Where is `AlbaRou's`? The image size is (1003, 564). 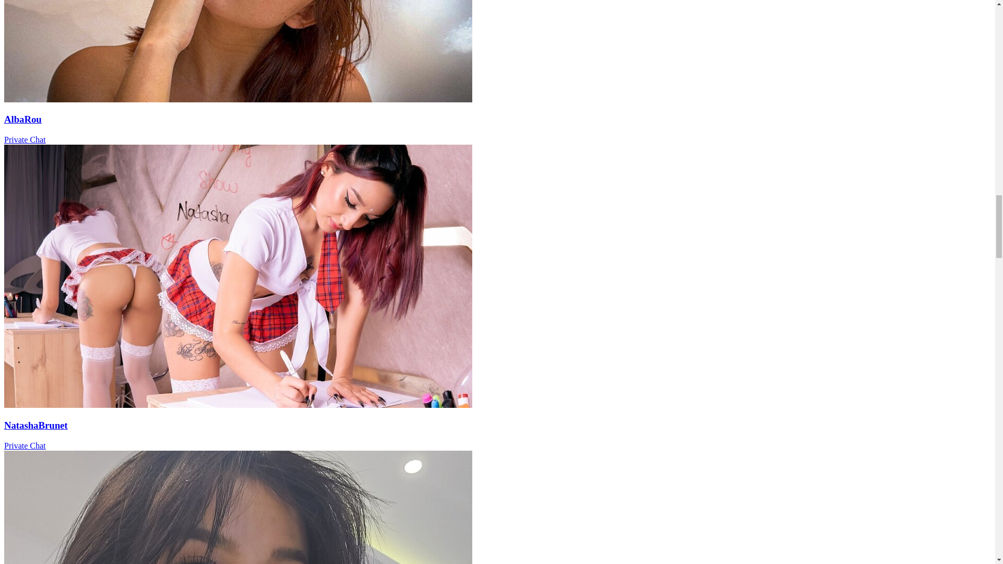
AlbaRou's is located at coordinates (238, 99).